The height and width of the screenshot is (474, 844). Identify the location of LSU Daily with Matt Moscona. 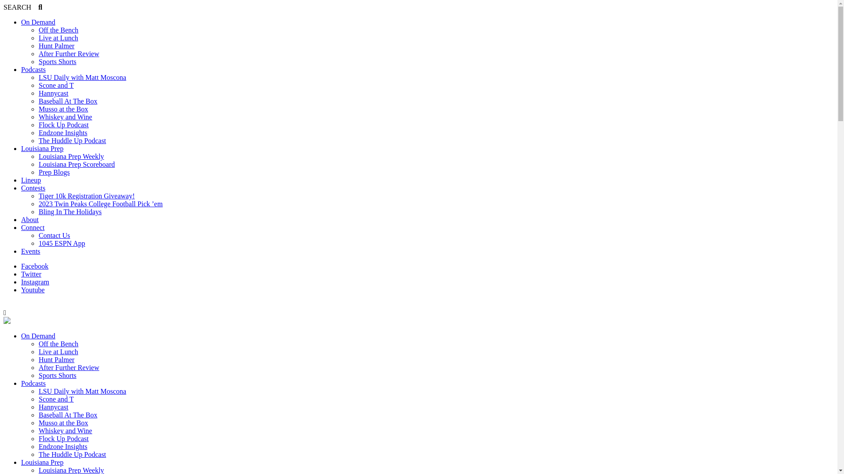
(83, 77).